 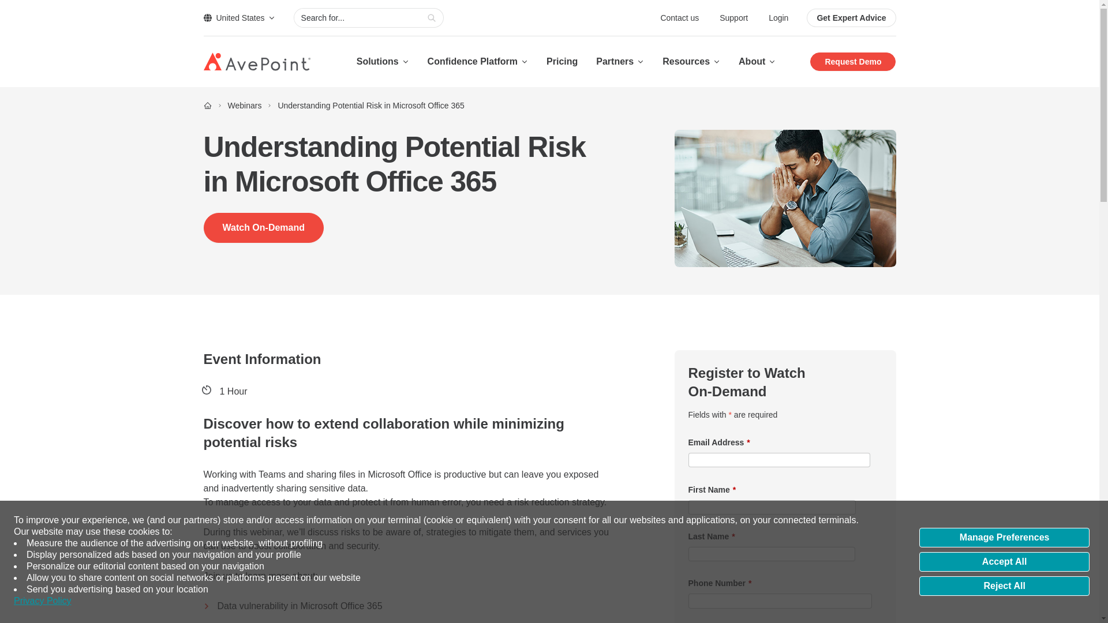 What do you see at coordinates (734, 17) in the screenshot?
I see `Support` at bounding box center [734, 17].